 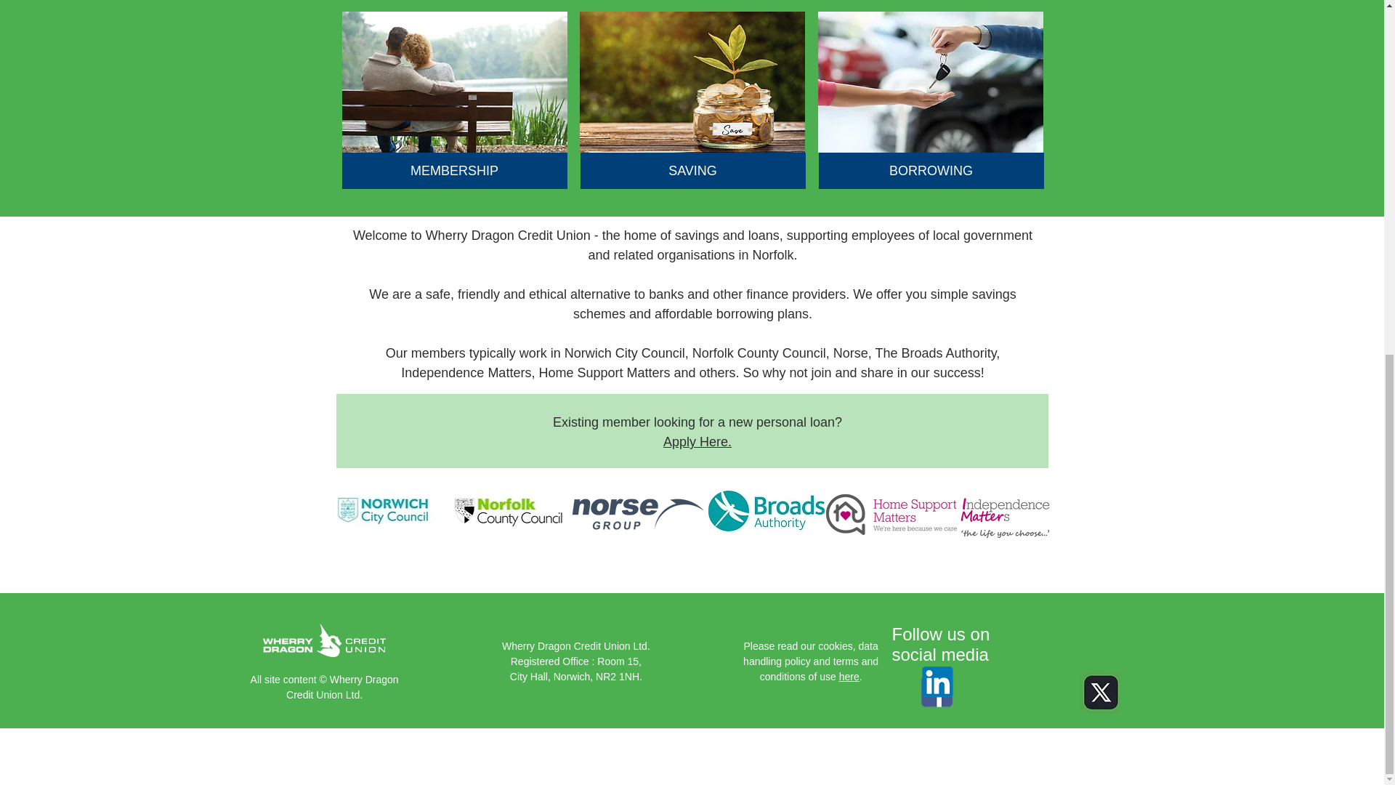 I want to click on SAVING, so click(x=692, y=170).